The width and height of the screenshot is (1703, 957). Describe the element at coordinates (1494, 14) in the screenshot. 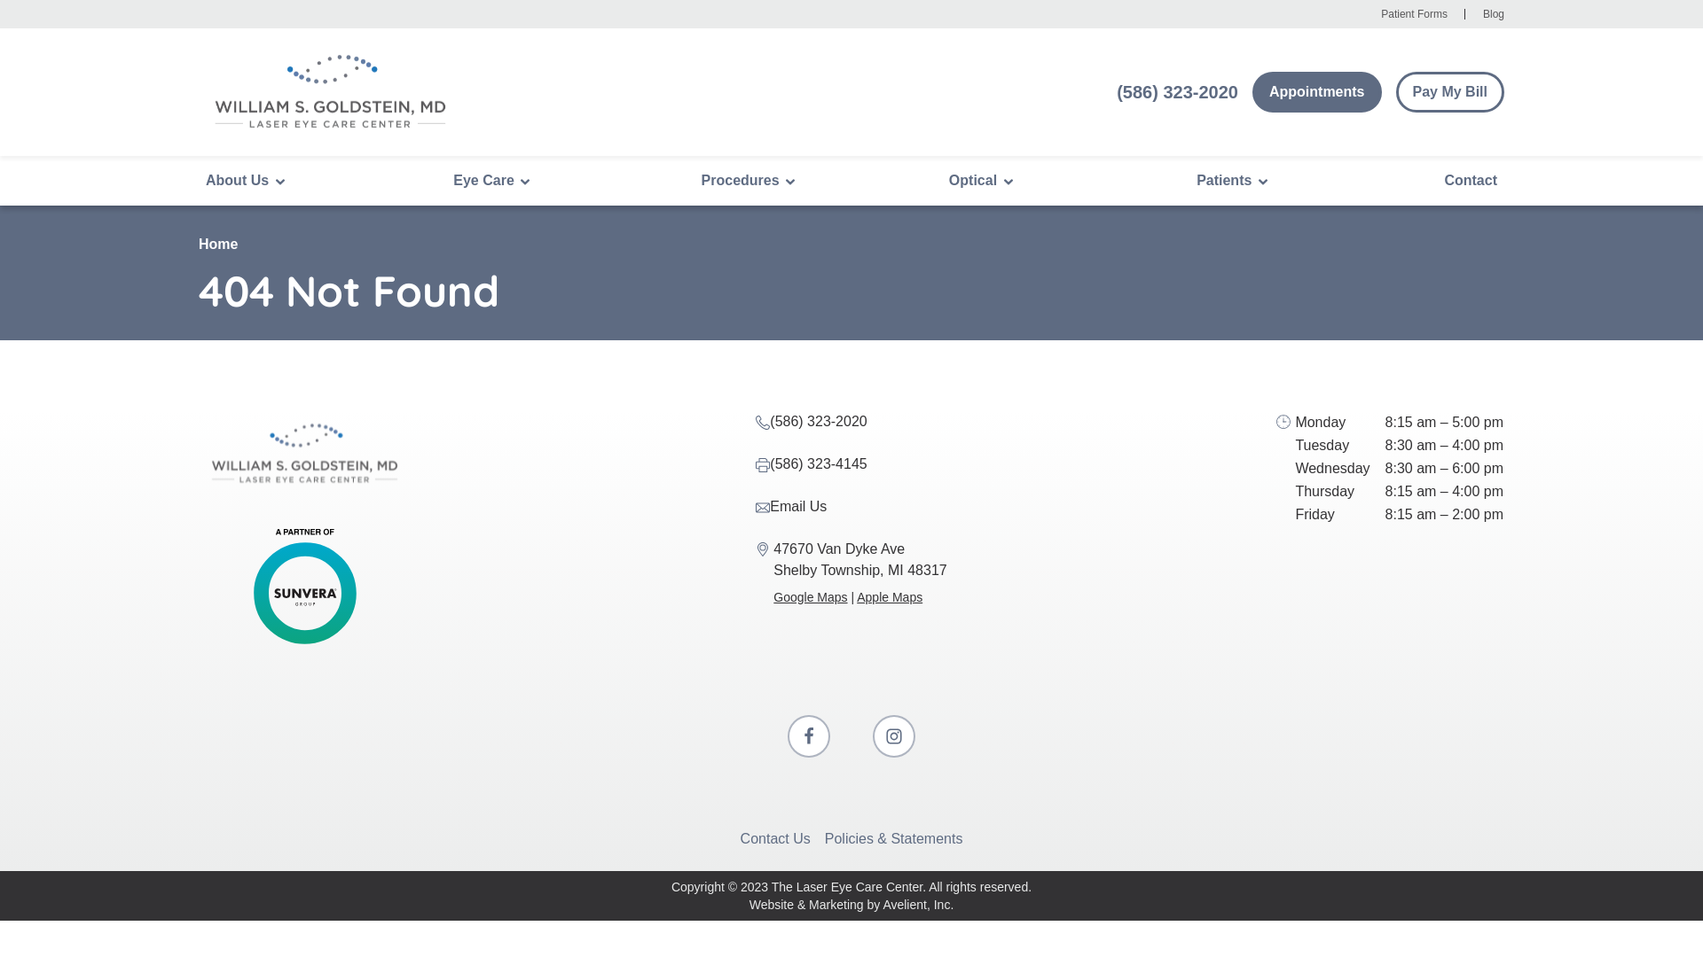

I see `Blog` at that location.